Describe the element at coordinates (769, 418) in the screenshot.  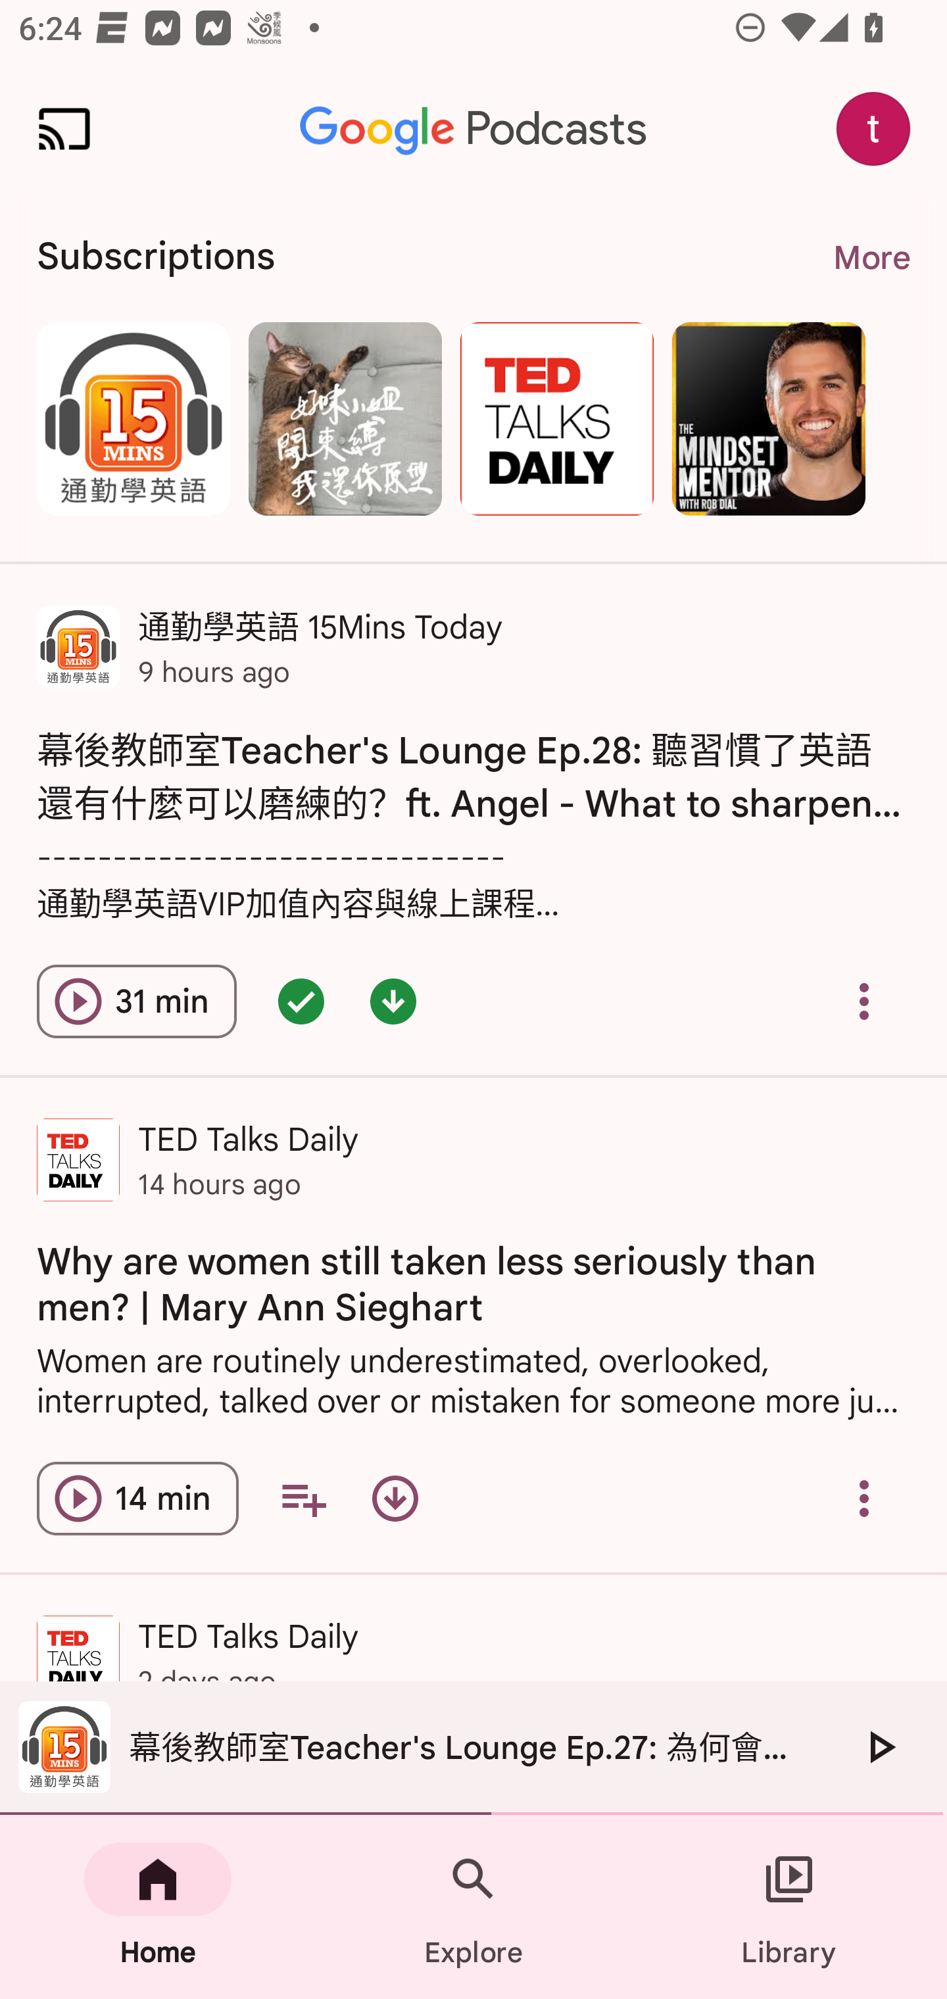
I see `The Mindset Mentor` at that location.